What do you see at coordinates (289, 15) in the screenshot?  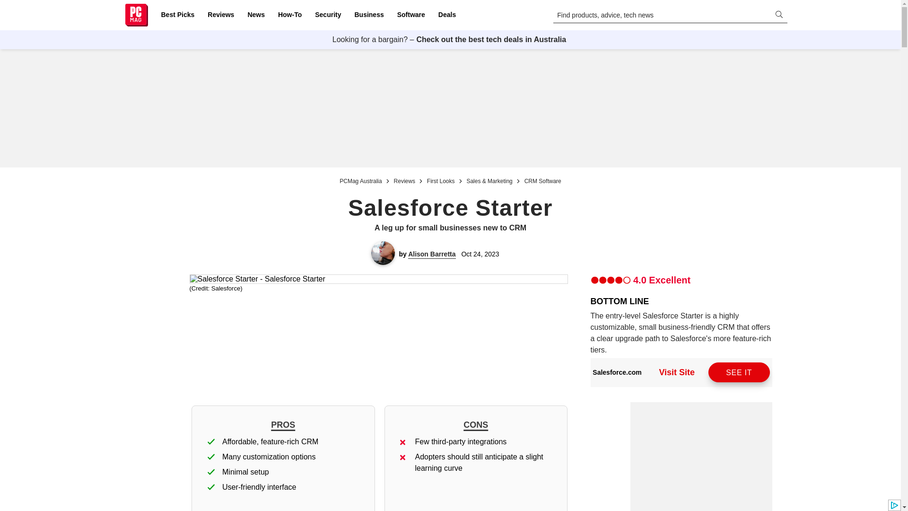 I see `How-To` at bounding box center [289, 15].